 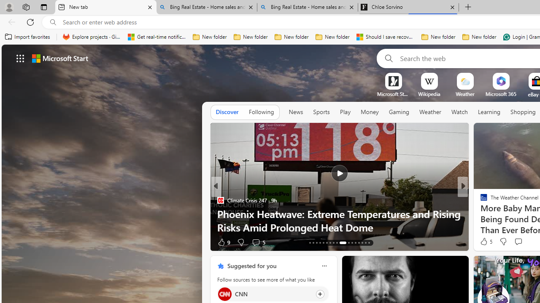 What do you see at coordinates (524, 242) in the screenshot?
I see `View comments 5 Comment` at bounding box center [524, 242].